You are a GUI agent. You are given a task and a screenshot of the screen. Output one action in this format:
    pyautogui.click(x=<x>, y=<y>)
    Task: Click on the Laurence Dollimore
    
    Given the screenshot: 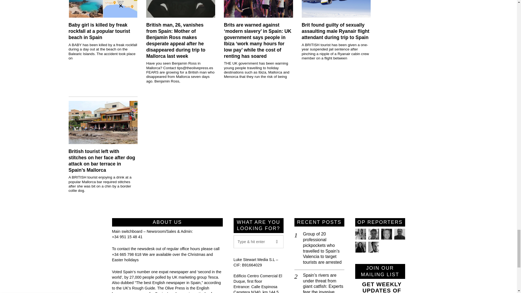 What is the action you would take?
    pyautogui.click(x=373, y=234)
    